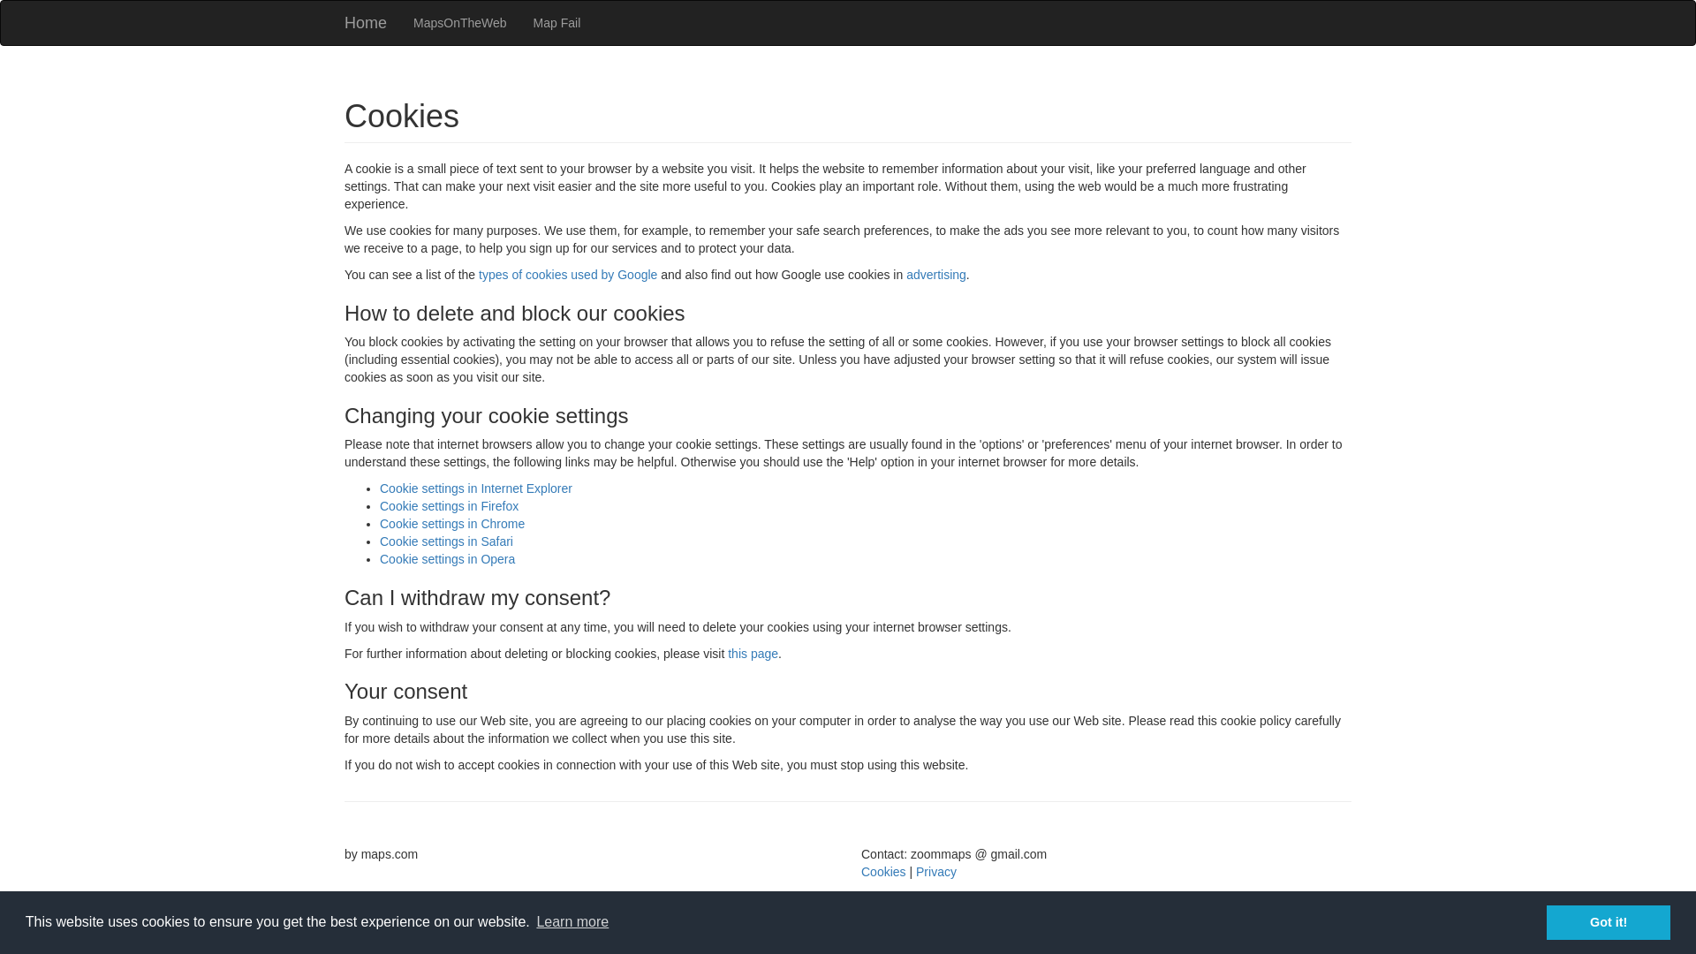 The image size is (1696, 954). What do you see at coordinates (936, 274) in the screenshot?
I see `advertising` at bounding box center [936, 274].